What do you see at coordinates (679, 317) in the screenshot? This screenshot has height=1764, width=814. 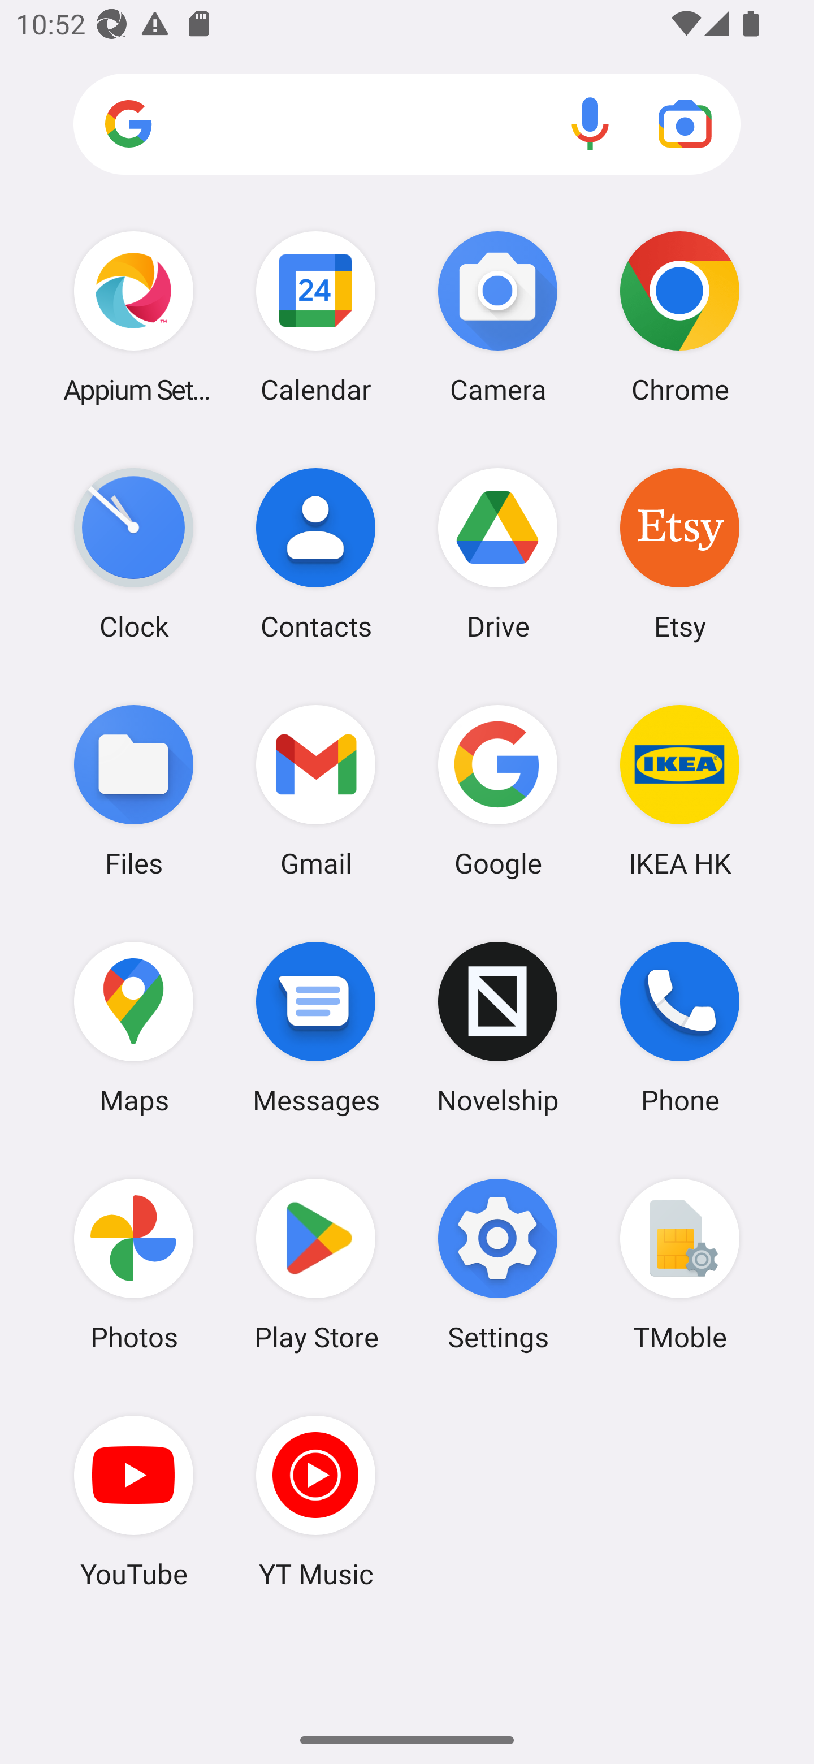 I see `Chrome` at bounding box center [679, 317].